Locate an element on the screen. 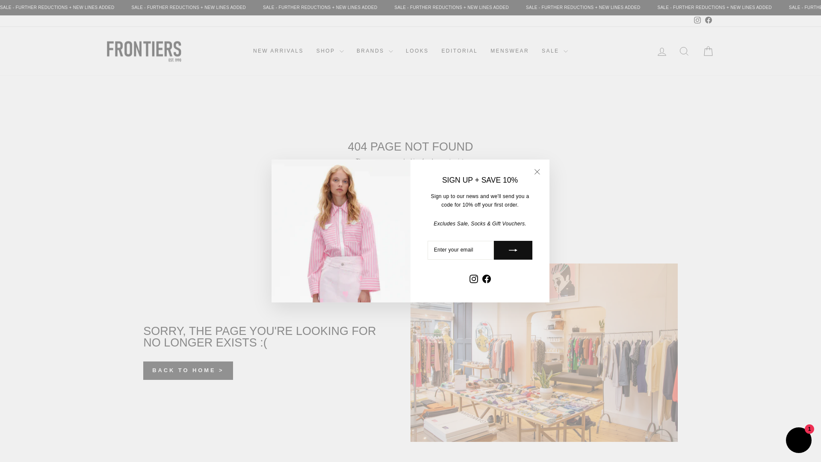  instagram is located at coordinates (697, 20).